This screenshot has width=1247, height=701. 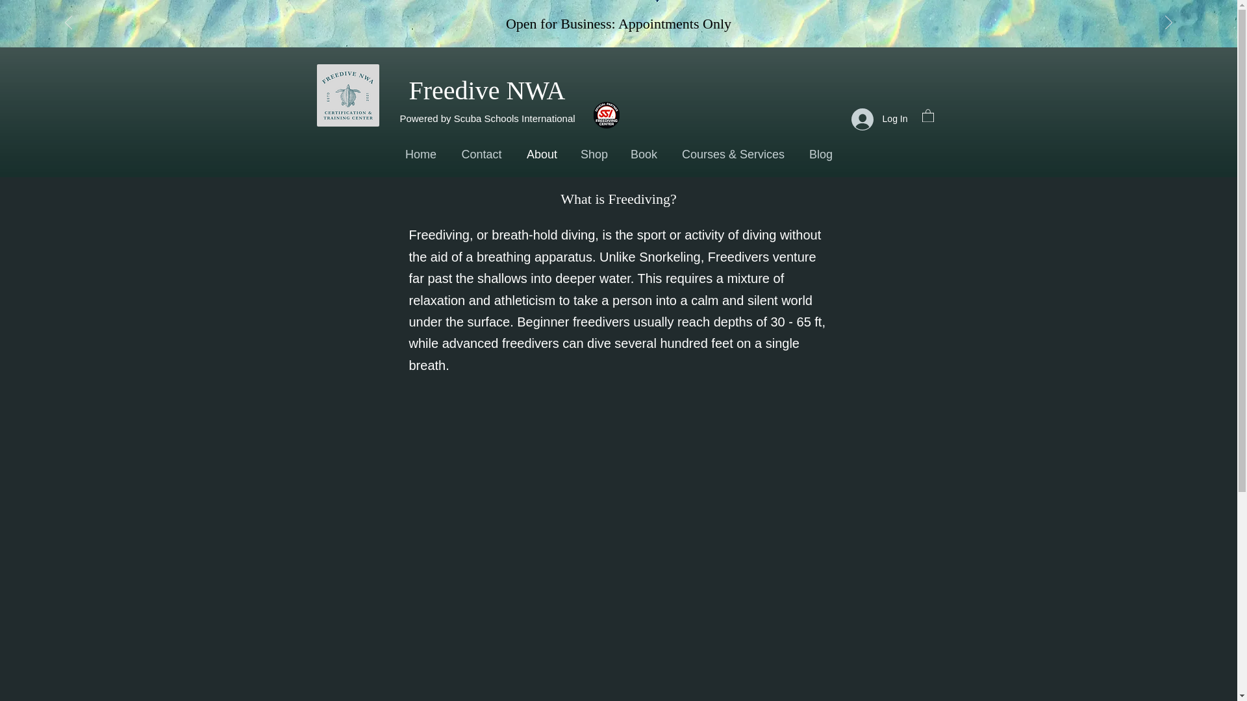 I want to click on About, so click(x=542, y=154).